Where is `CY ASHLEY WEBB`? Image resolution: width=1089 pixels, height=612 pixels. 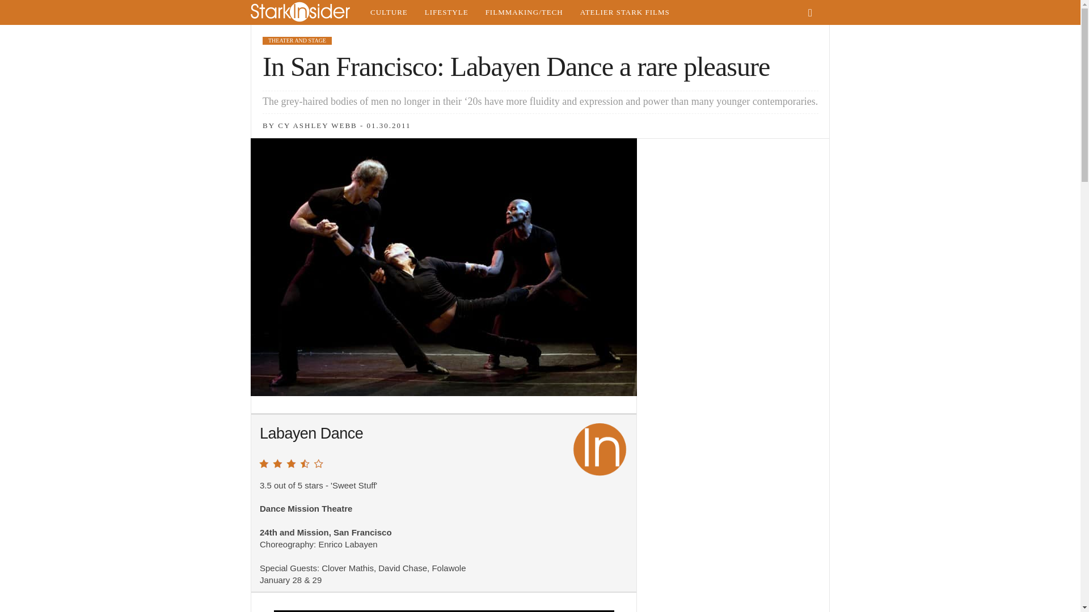
CY ASHLEY WEBB is located at coordinates (317, 125).